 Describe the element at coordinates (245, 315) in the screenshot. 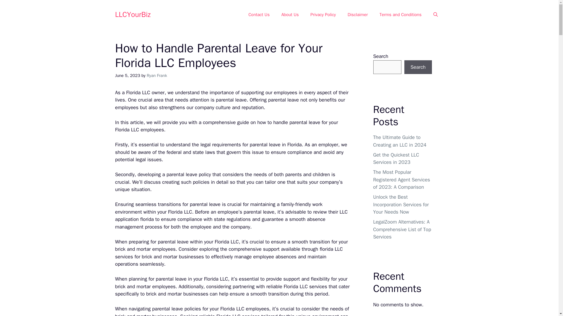

I see `Get the Quickest LLC Services in 2023` at that location.